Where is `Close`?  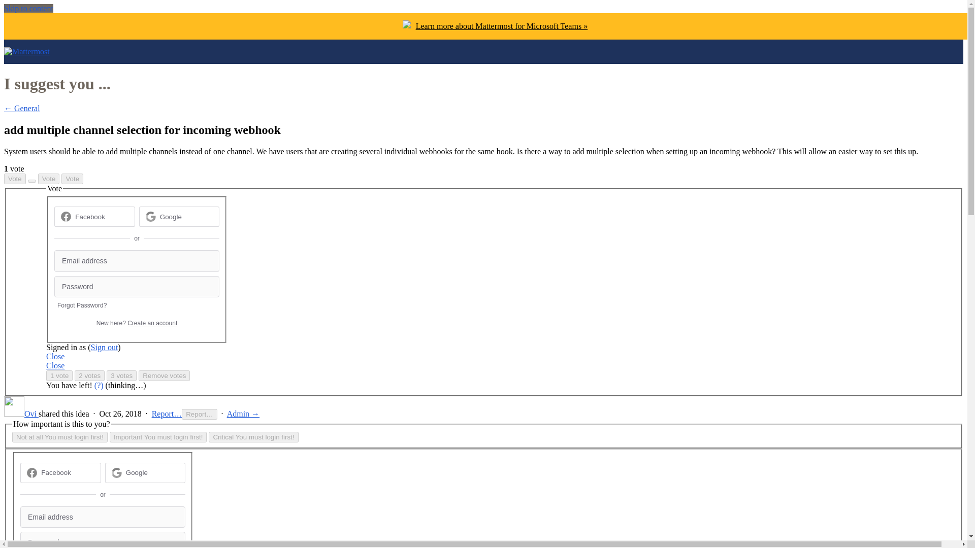
Close is located at coordinates (55, 365).